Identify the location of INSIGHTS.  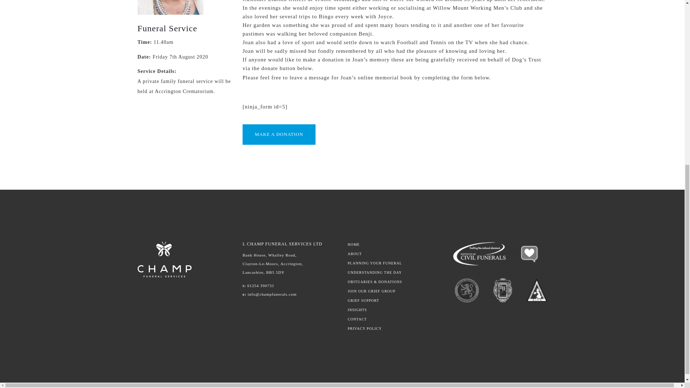
(395, 310).